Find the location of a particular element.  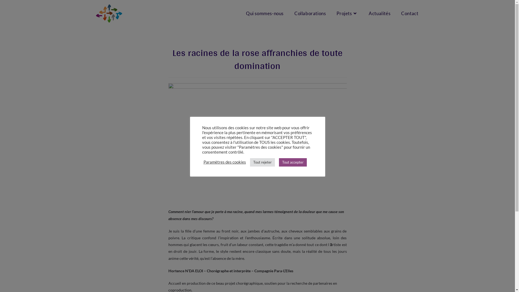

Qui sommes-nous is located at coordinates (265, 14).